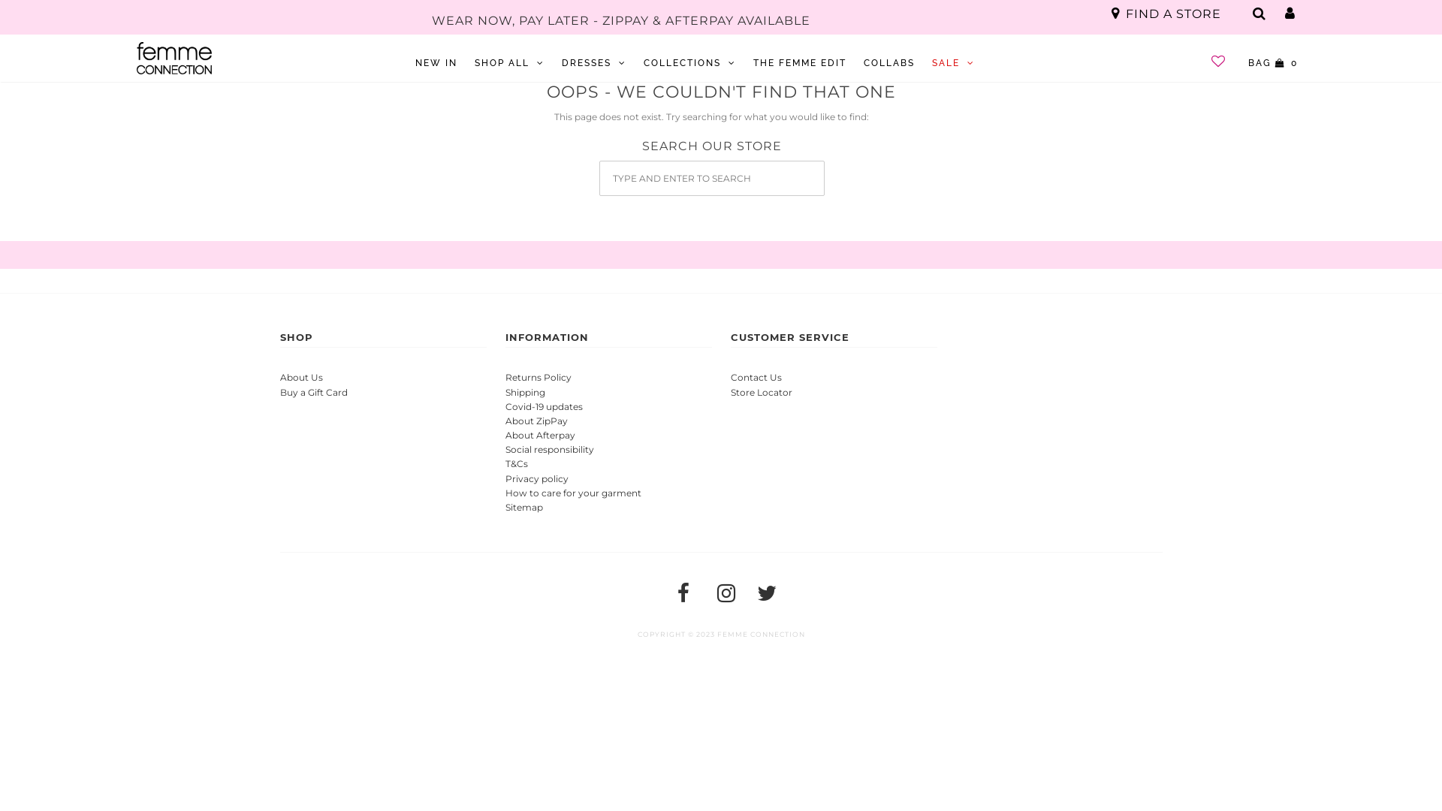  I want to click on DRESSES, so click(594, 63).